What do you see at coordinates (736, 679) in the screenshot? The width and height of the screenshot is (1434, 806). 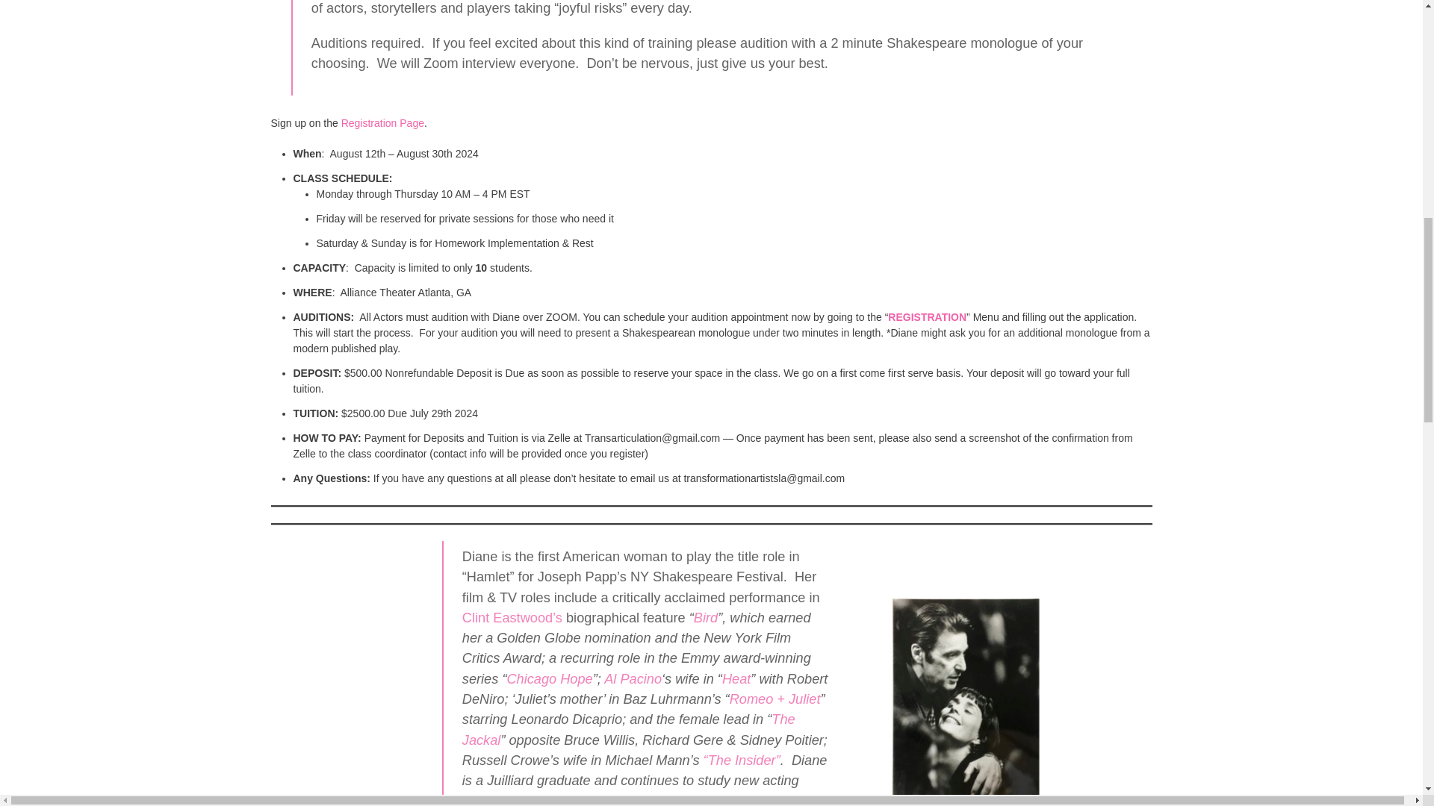 I see `Heat` at bounding box center [736, 679].